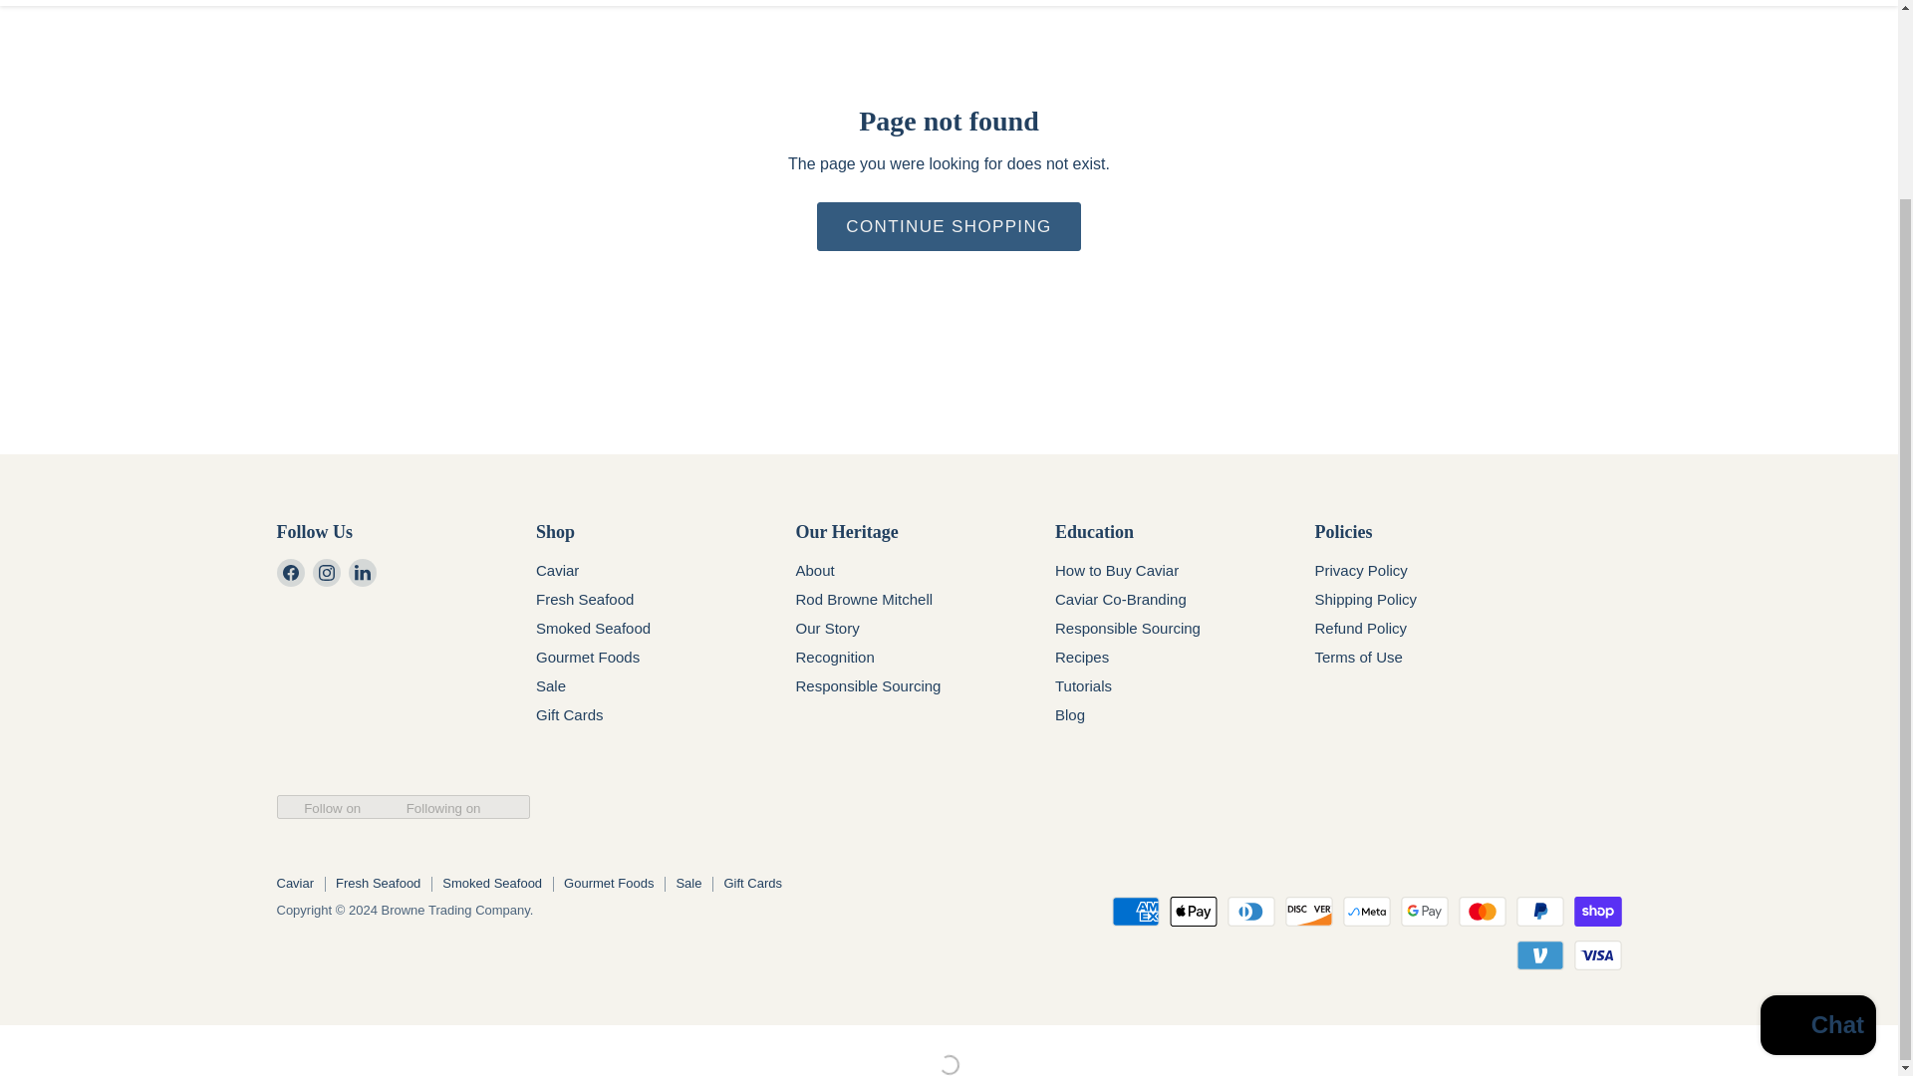 This screenshot has width=1913, height=1076. What do you see at coordinates (1193, 911) in the screenshot?
I see `Apple Pay` at bounding box center [1193, 911].